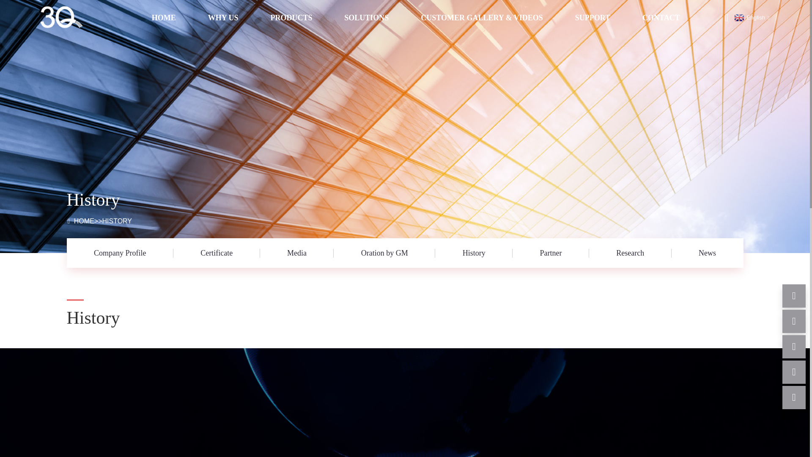 This screenshot has width=812, height=457. I want to click on HOME, so click(164, 18).